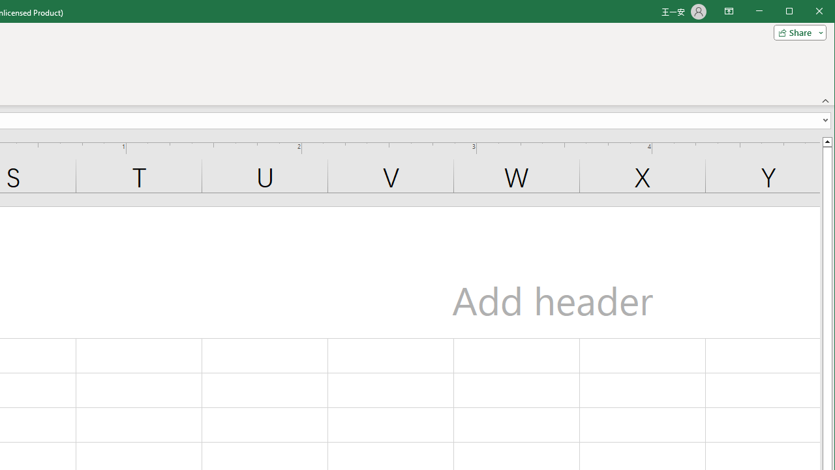 Image resolution: width=835 pixels, height=470 pixels. What do you see at coordinates (808, 12) in the screenshot?
I see `Maximize` at bounding box center [808, 12].